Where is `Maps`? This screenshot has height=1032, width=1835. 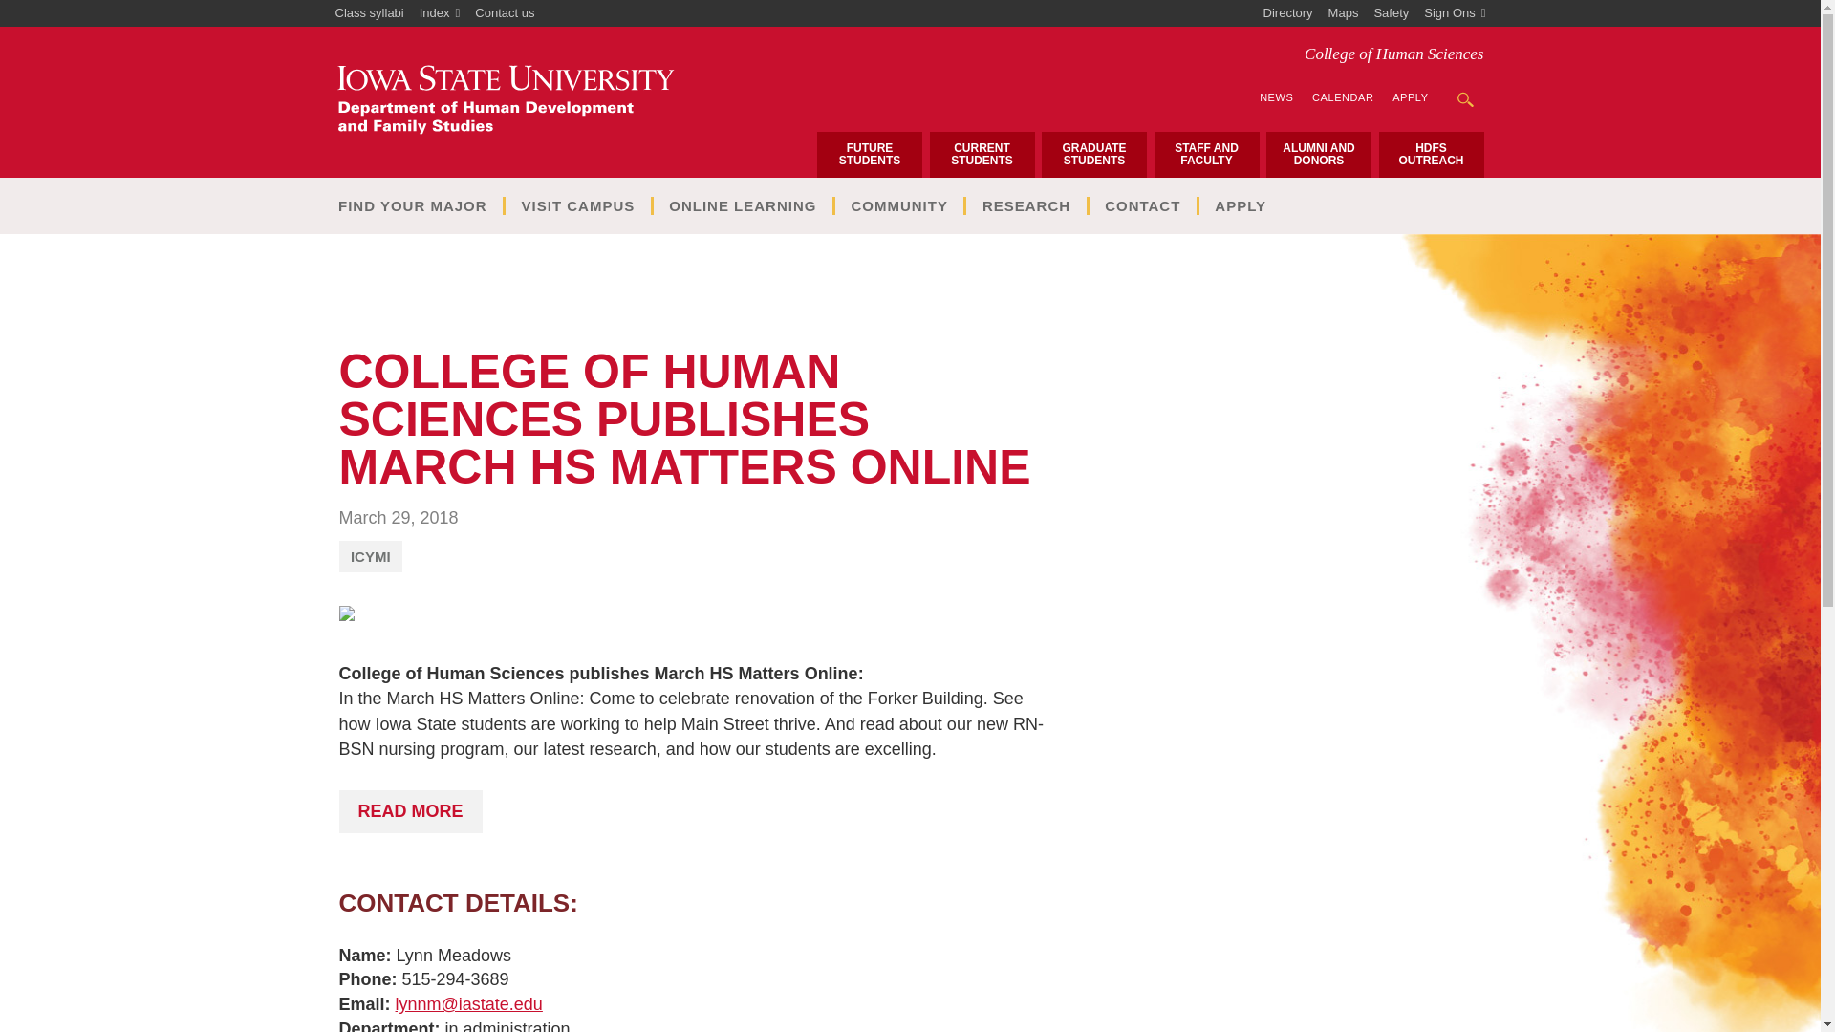 Maps is located at coordinates (1344, 13).